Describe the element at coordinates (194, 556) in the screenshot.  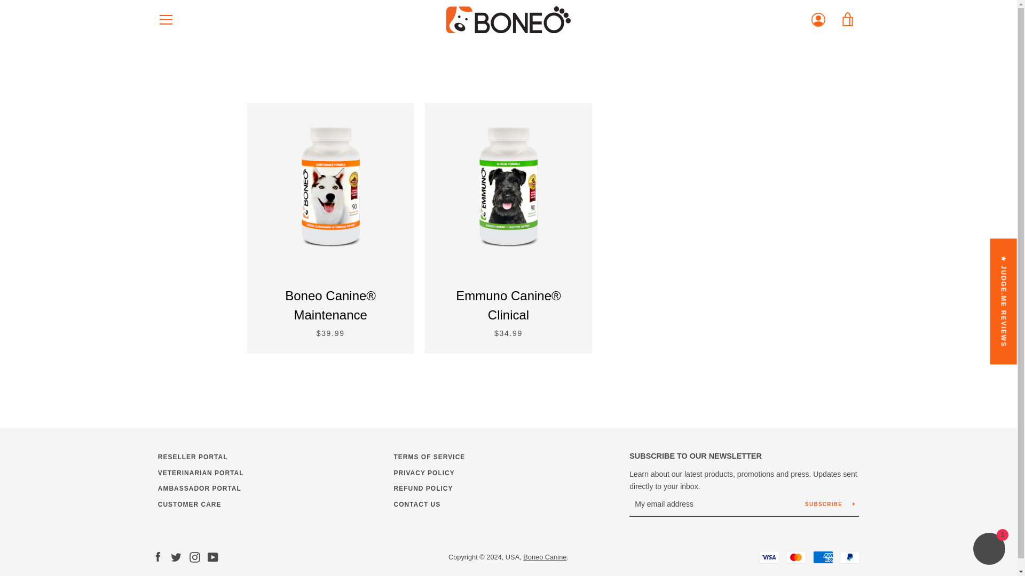
I see `Boneo Canine on Instagram` at that location.